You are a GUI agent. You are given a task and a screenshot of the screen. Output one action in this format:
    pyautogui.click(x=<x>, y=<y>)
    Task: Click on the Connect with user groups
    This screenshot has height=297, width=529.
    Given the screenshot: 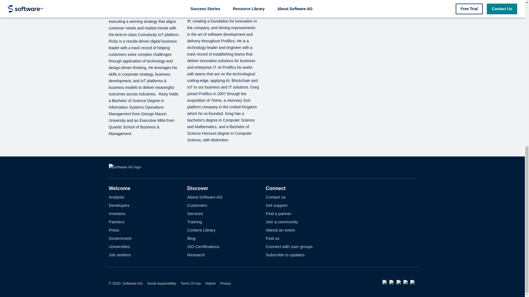 What is the action you would take?
    pyautogui.click(x=289, y=246)
    